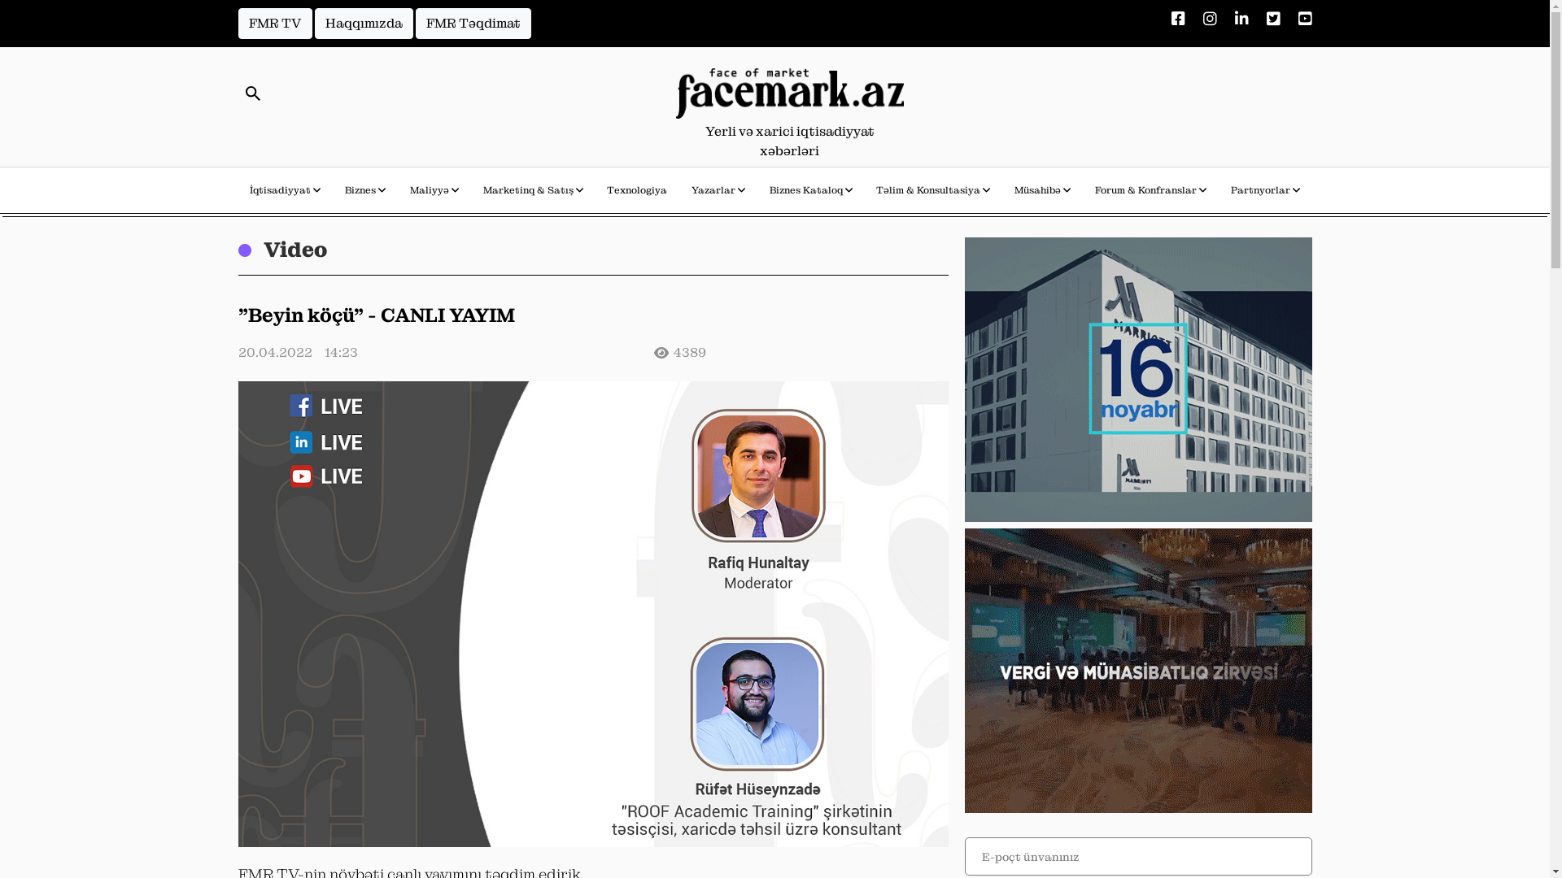 The image size is (1562, 878). What do you see at coordinates (275, 24) in the screenshot?
I see `FMR TV` at bounding box center [275, 24].